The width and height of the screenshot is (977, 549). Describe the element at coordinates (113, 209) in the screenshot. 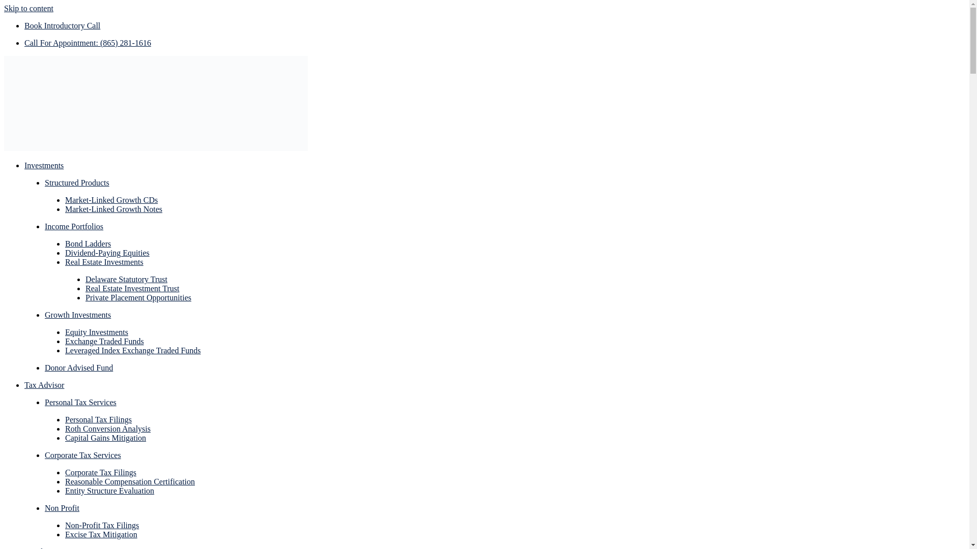

I see `Market-Linked Growth Notes` at that location.